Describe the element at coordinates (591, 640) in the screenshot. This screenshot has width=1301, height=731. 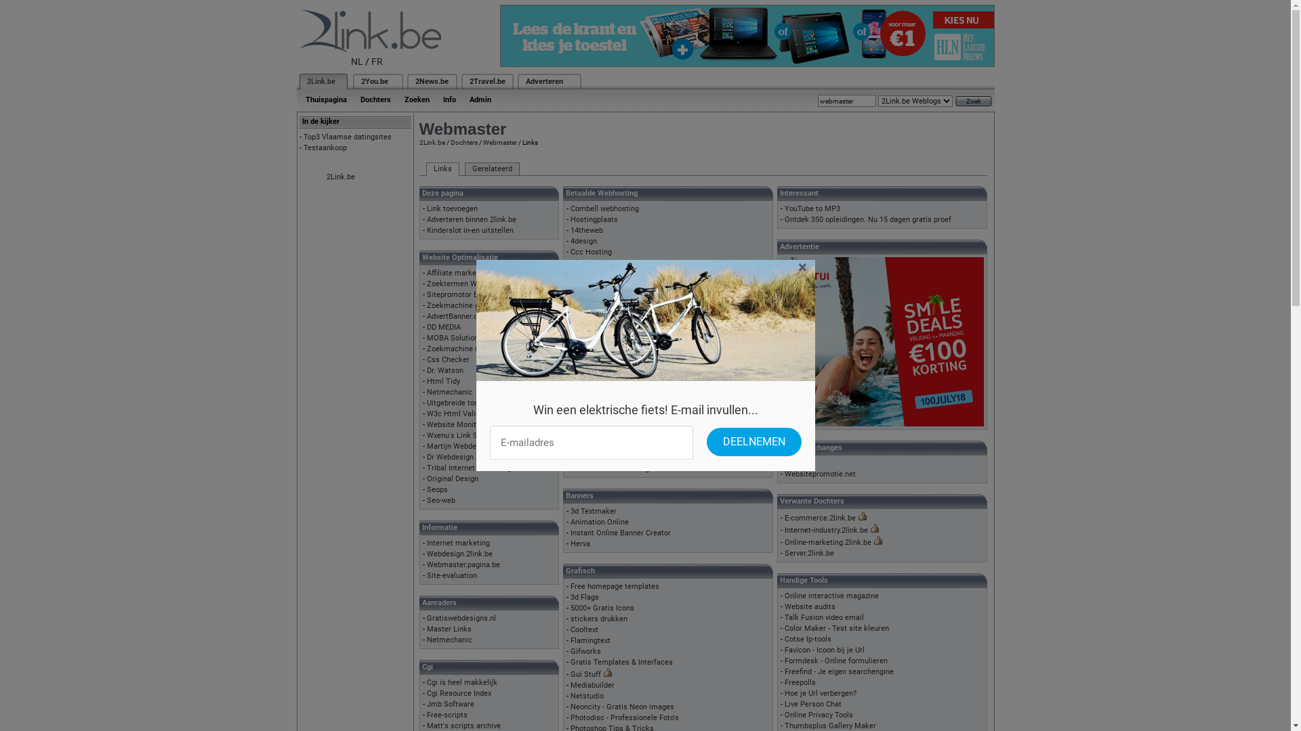
I see `Flamingtext` at that location.